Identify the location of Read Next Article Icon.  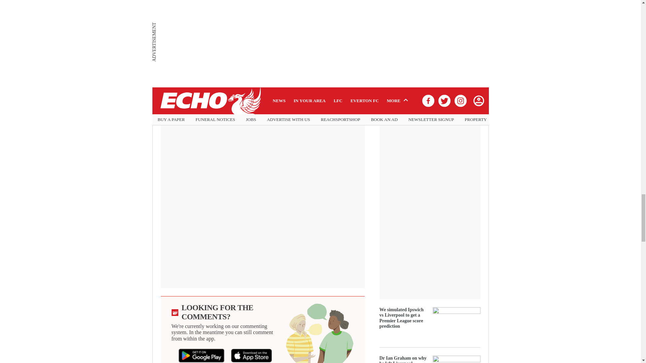
(165, 64).